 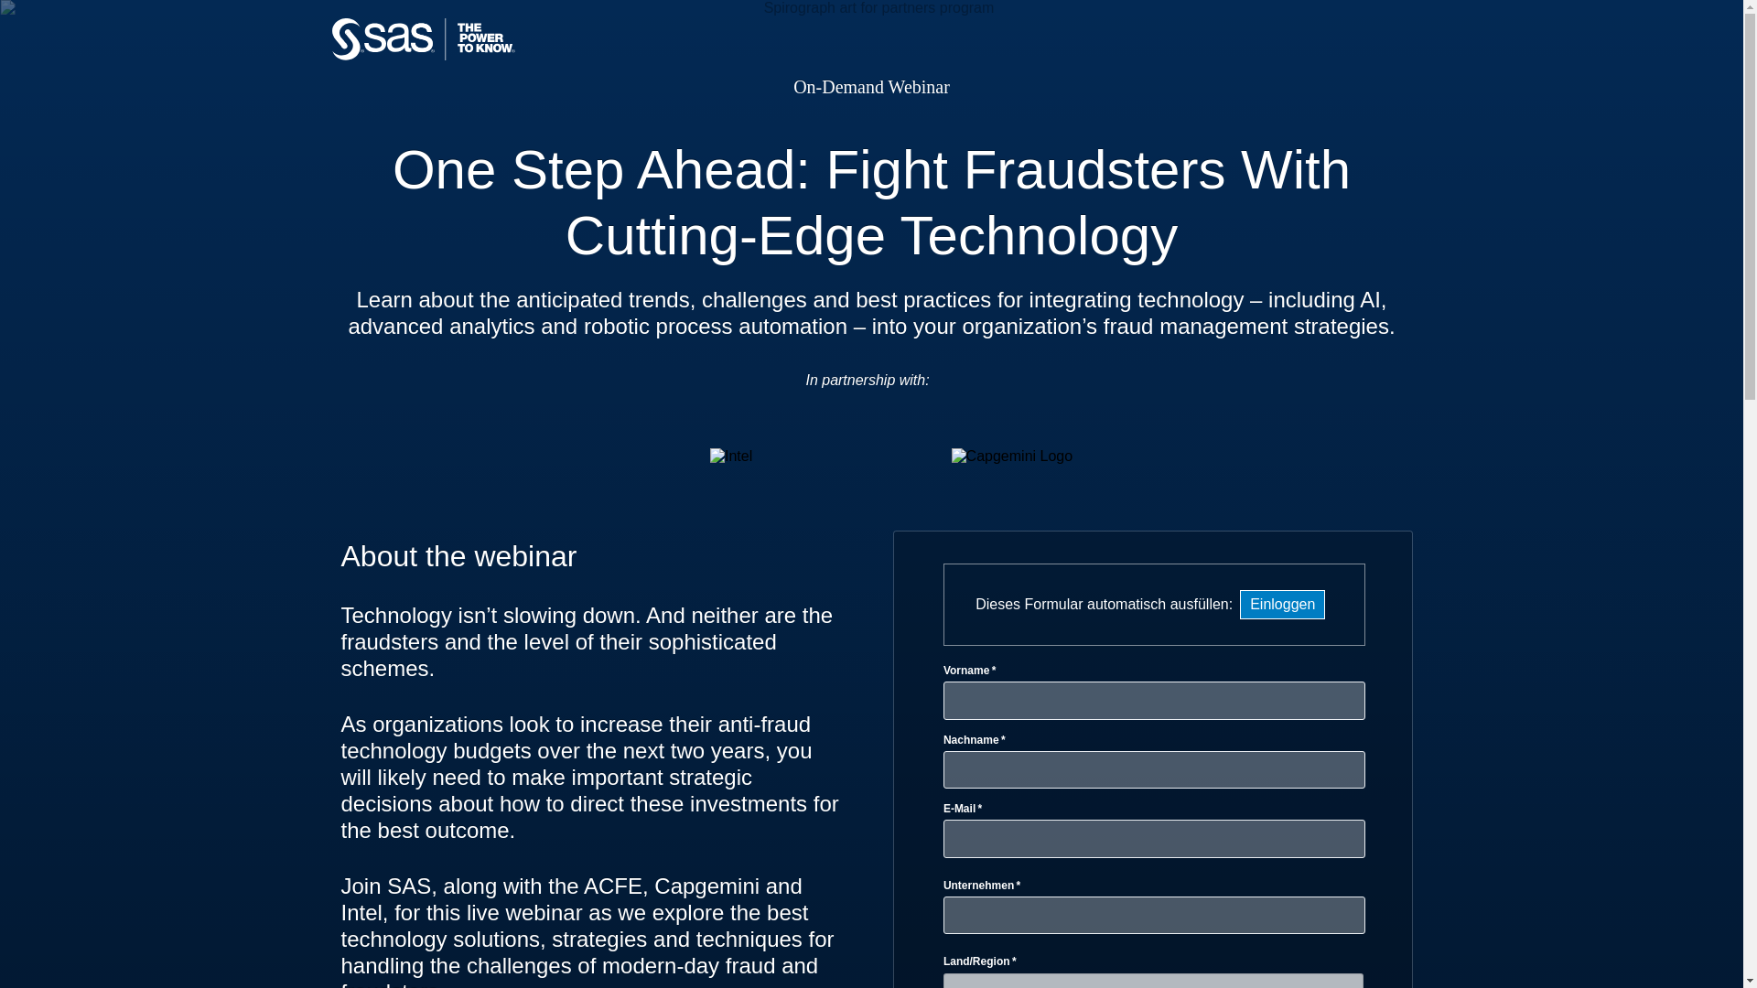 What do you see at coordinates (1282, 604) in the screenshot?
I see `Einloggen` at bounding box center [1282, 604].